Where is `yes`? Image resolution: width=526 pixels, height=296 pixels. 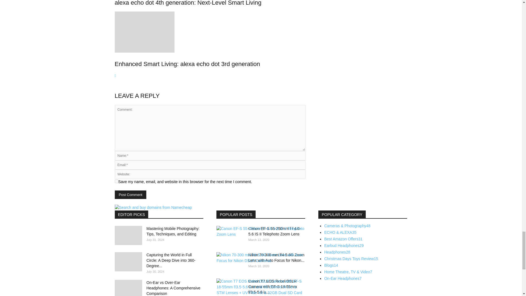 yes is located at coordinates (116, 181).